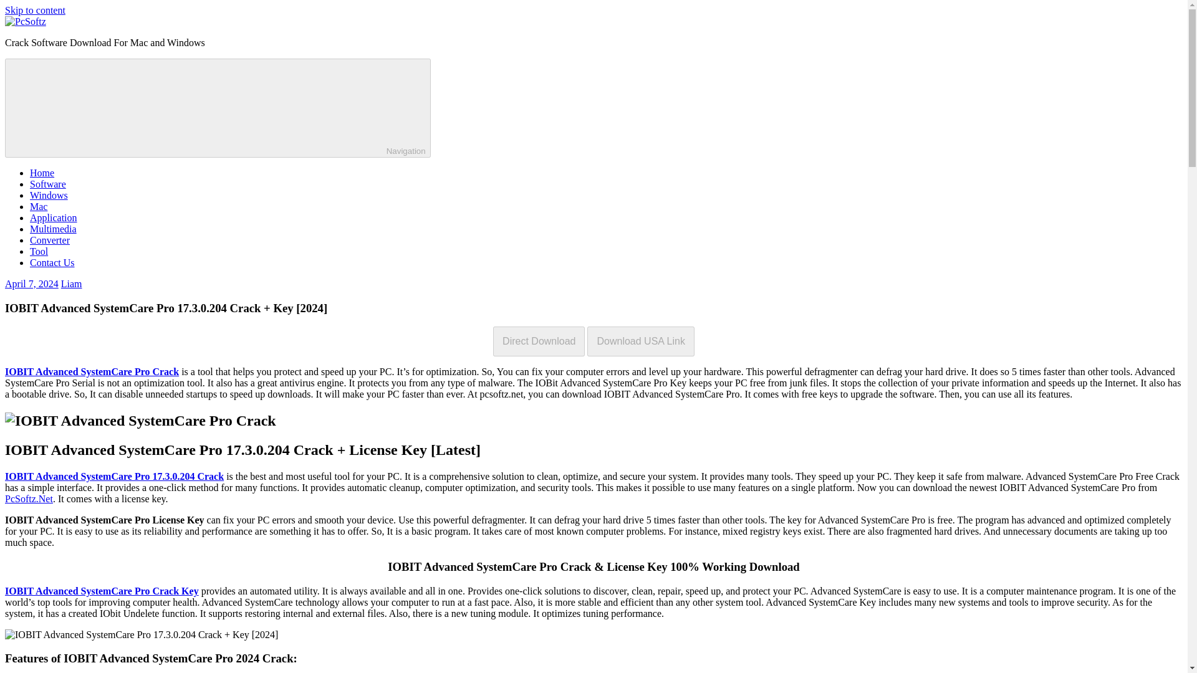  Describe the element at coordinates (50, 240) in the screenshot. I see `Converter` at that location.